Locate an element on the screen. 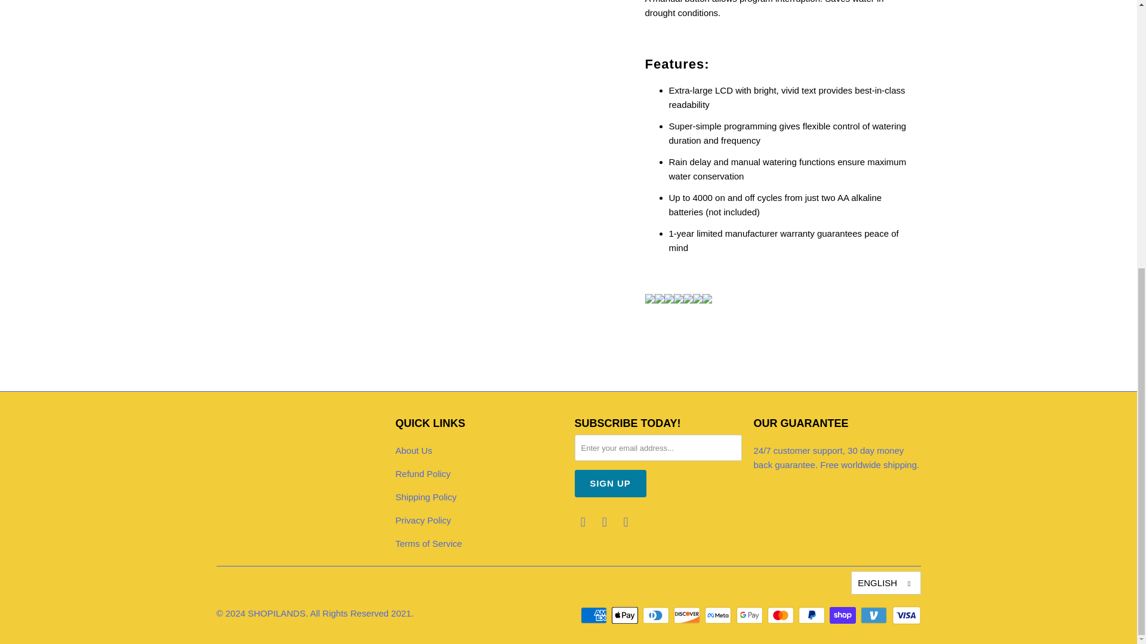 Image resolution: width=1146 pixels, height=644 pixels. Shop Pay is located at coordinates (844, 615).